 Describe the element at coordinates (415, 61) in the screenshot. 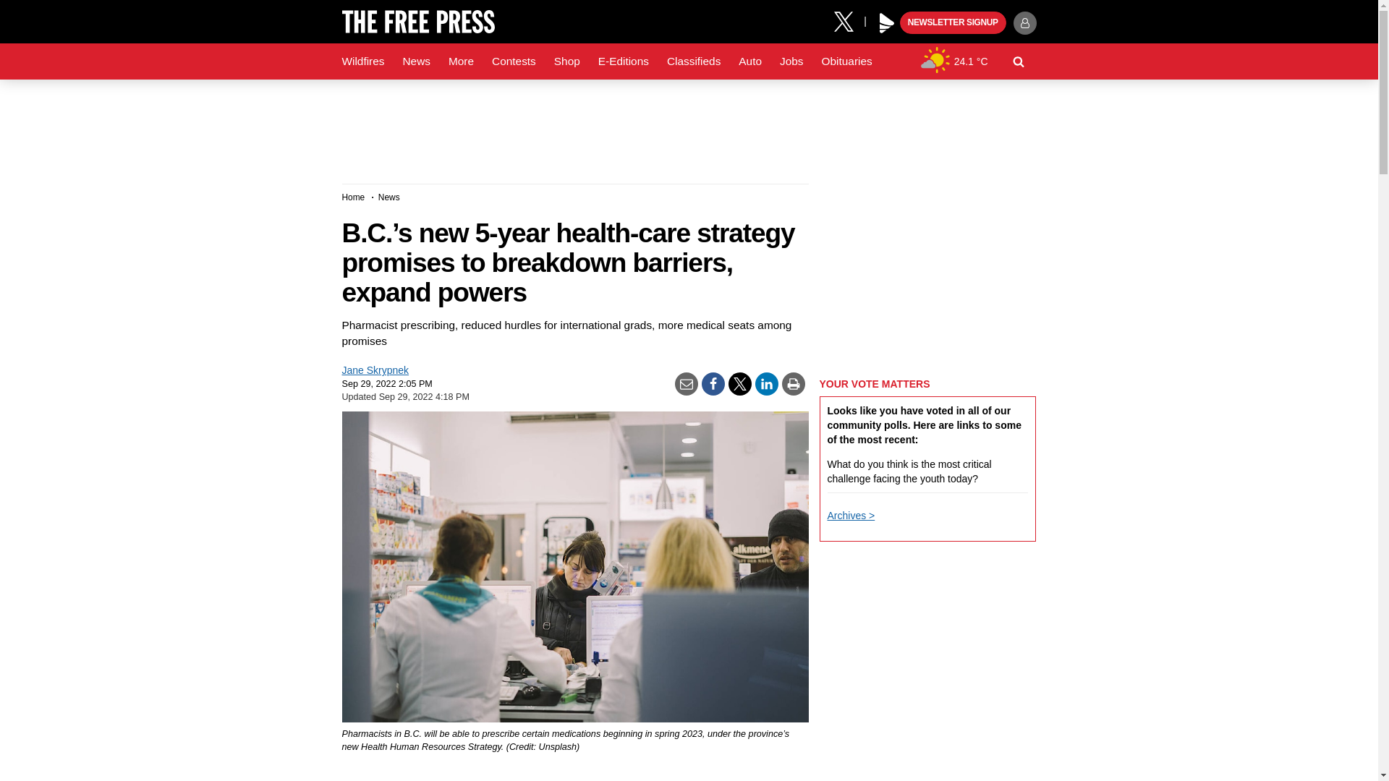

I see `News` at that location.